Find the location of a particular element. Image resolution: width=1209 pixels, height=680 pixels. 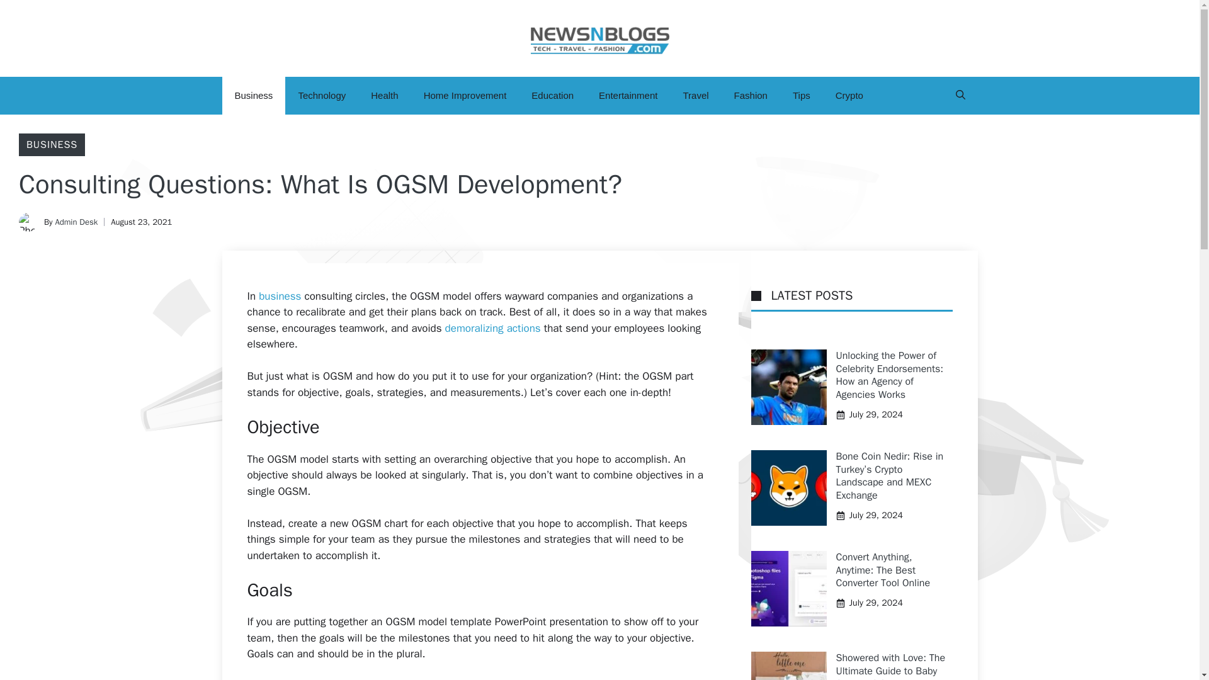

Technology is located at coordinates (321, 96).